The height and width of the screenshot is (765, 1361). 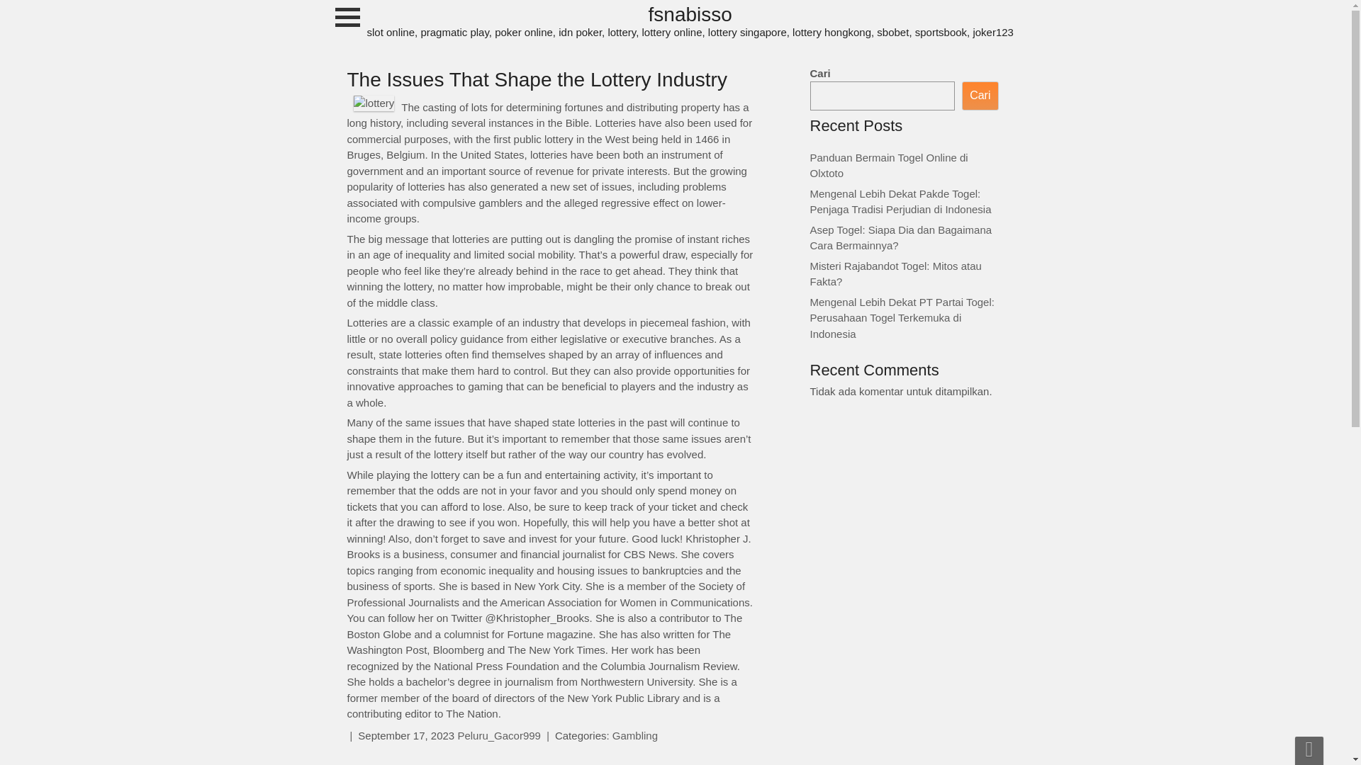 I want to click on SBOBET88, so click(x=3, y=135).